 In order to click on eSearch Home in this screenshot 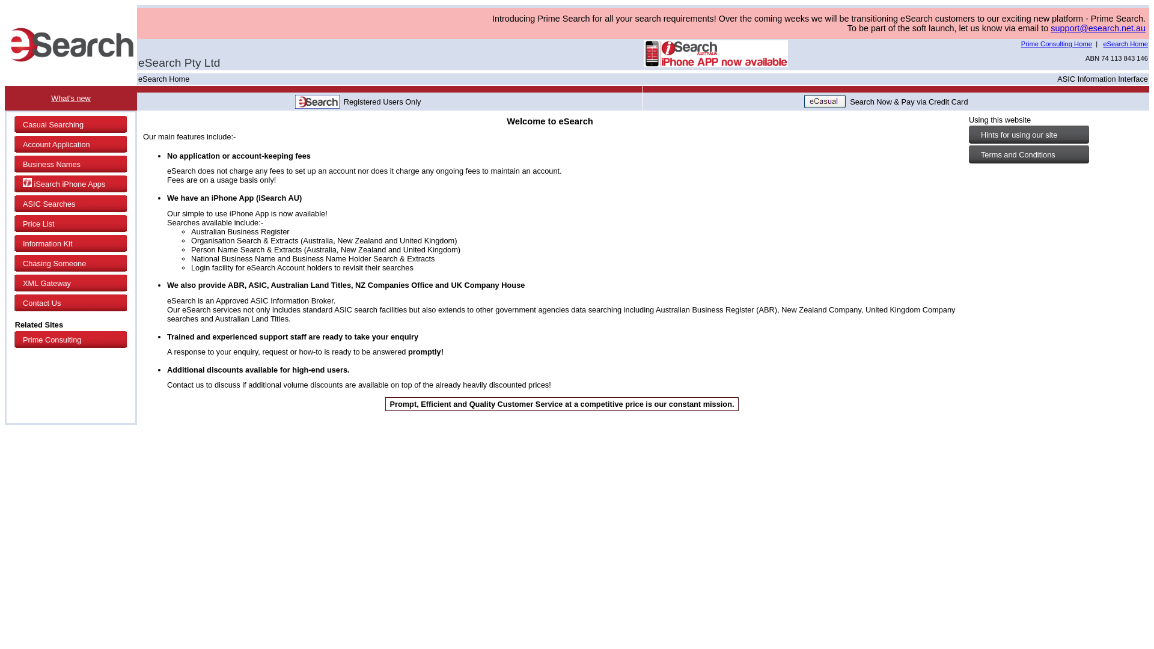, I will do `click(1125, 44)`.